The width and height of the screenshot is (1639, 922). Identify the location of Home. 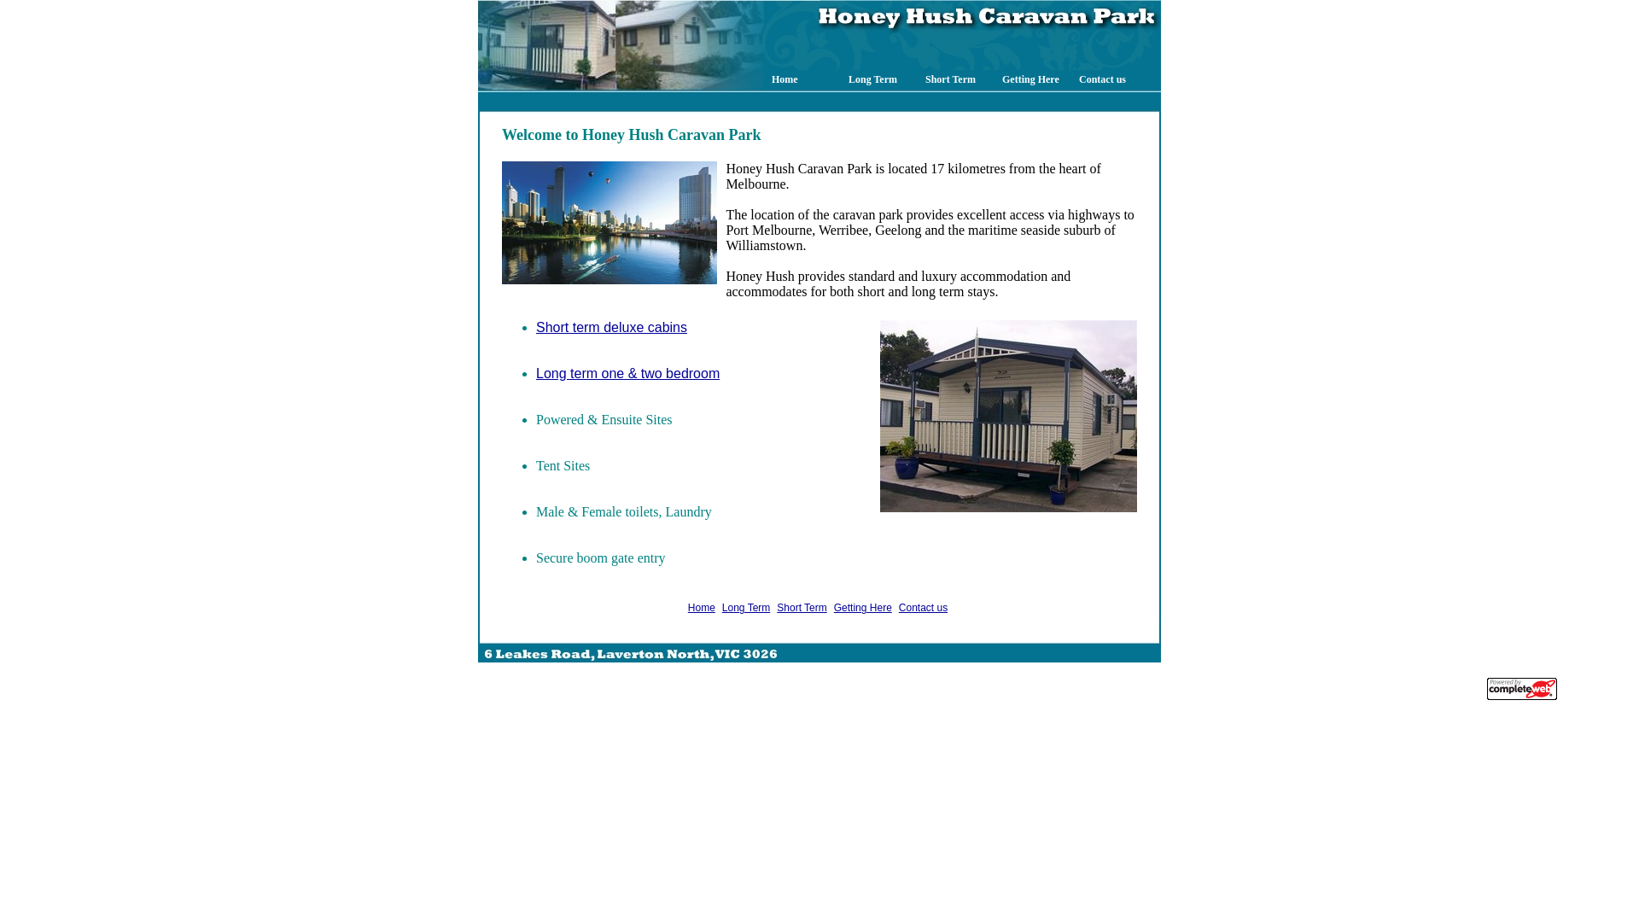
(702, 608).